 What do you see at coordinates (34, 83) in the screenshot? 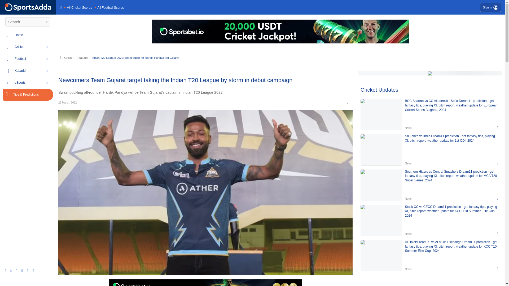
I see `eSports` at bounding box center [34, 83].